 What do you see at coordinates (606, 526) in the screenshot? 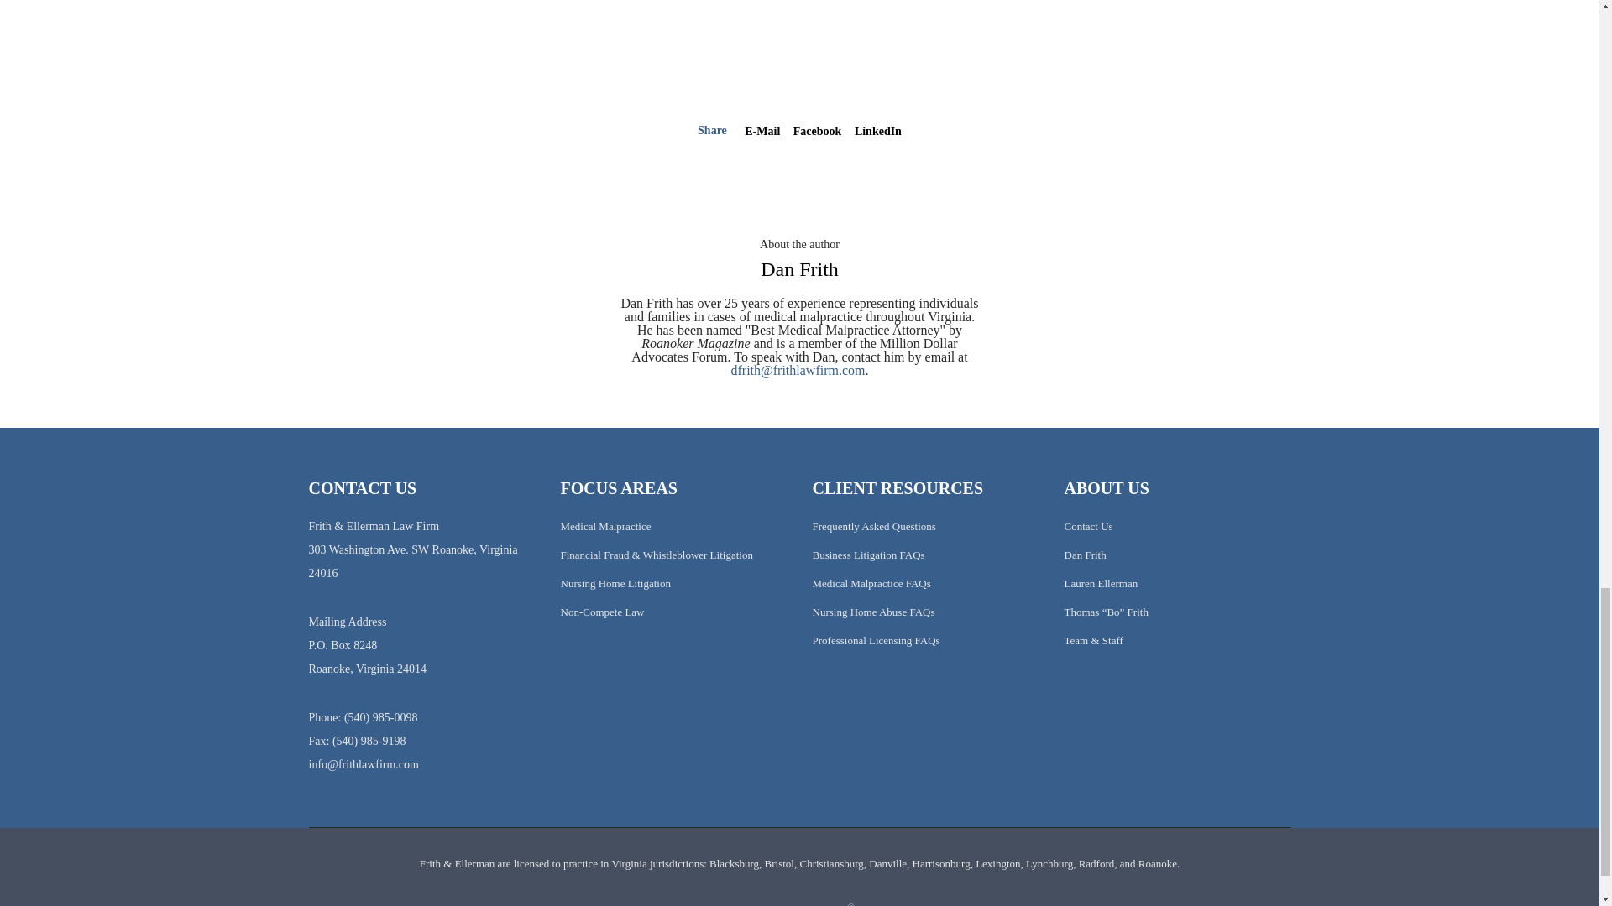
I see `Medical Malpractice` at bounding box center [606, 526].